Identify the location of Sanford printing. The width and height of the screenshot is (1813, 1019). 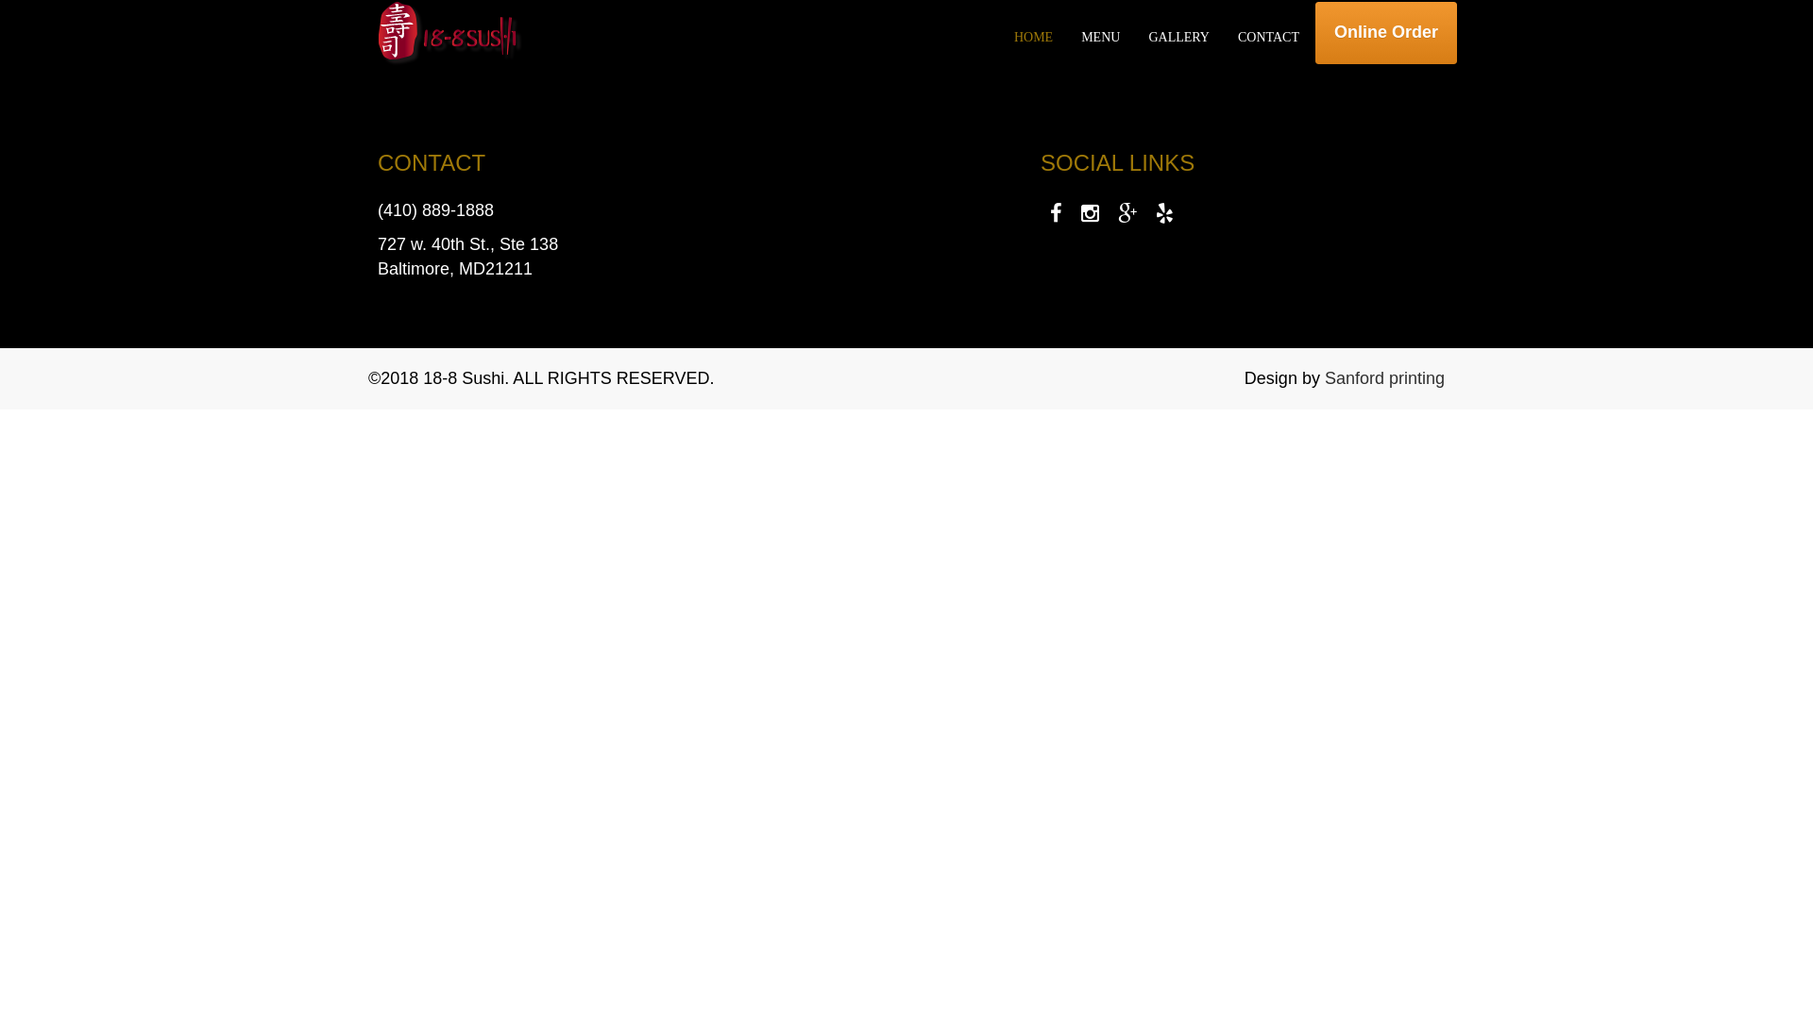
(1384, 377).